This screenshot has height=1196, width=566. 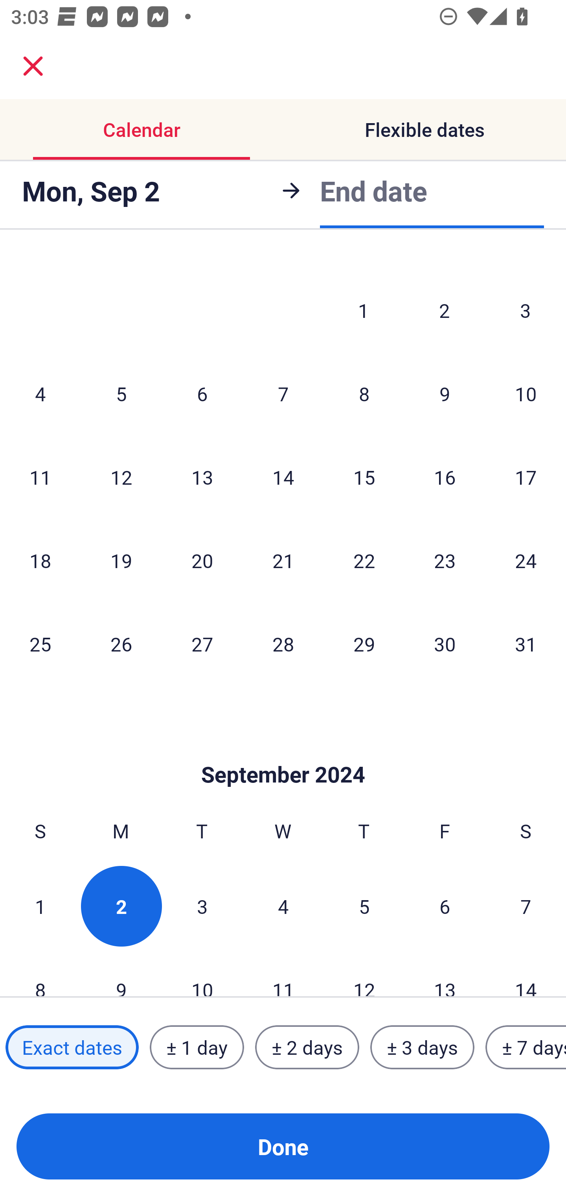 I want to click on ± 2 days, so click(x=307, y=1047).